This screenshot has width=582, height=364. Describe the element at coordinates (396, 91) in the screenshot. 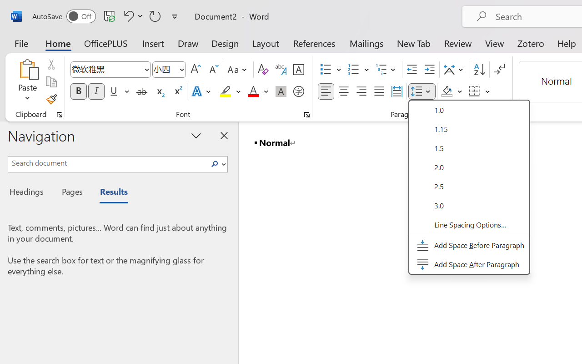

I see `Distributed` at that location.